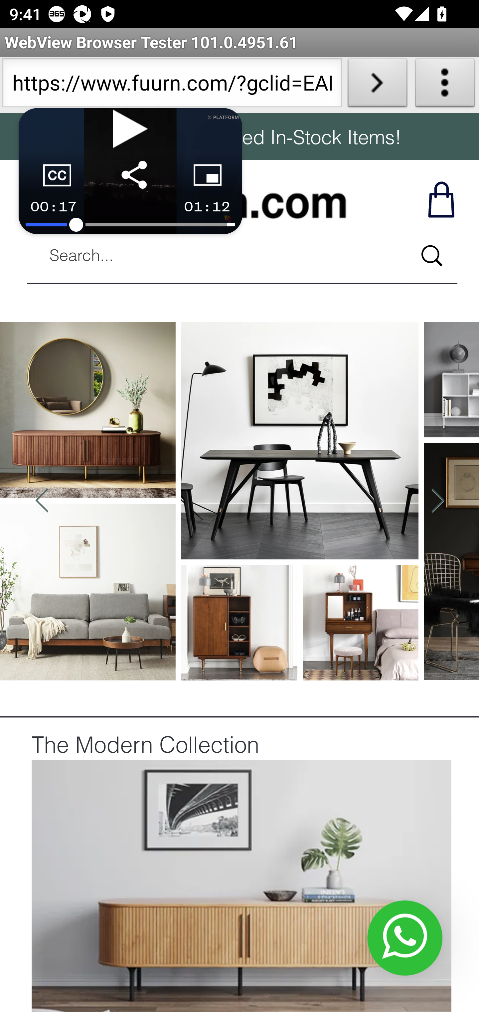 Image resolution: width=479 pixels, height=1012 pixels. What do you see at coordinates (445, 85) in the screenshot?
I see `About WebView` at bounding box center [445, 85].